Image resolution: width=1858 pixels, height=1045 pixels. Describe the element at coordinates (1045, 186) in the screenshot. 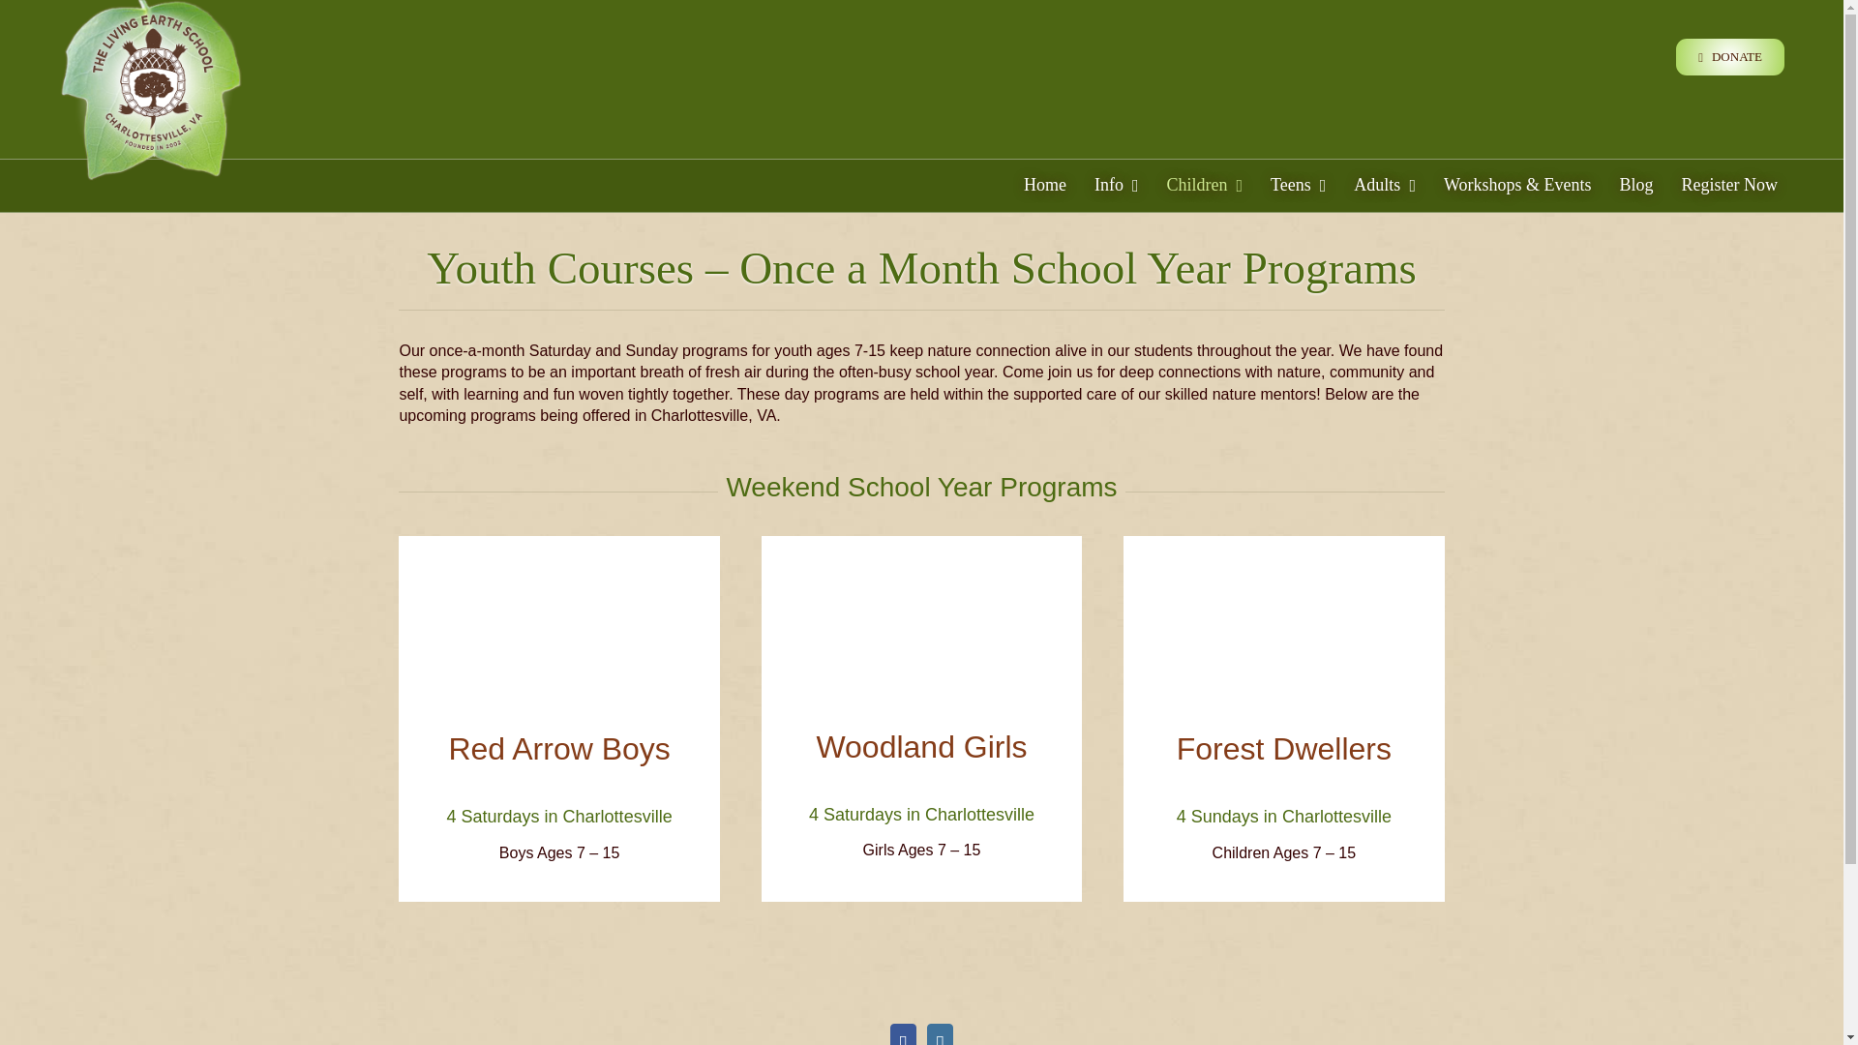

I see `Home` at that location.